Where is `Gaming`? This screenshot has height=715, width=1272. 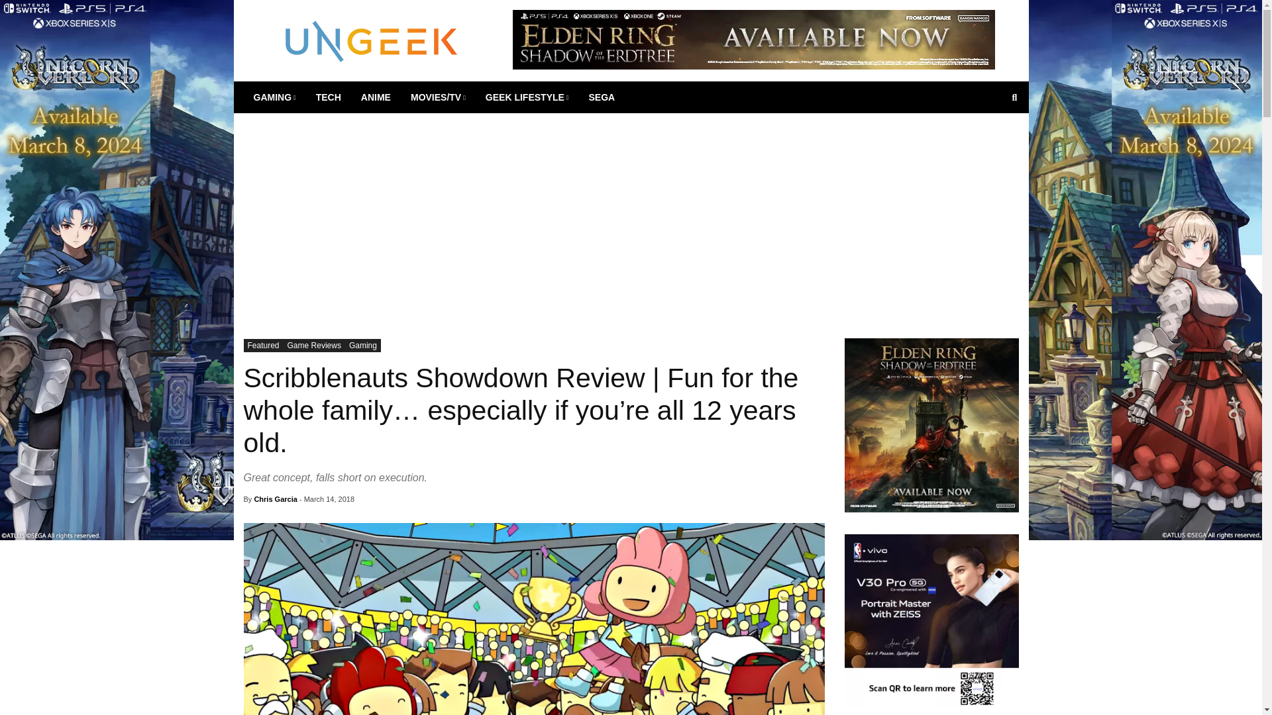 Gaming is located at coordinates (362, 346).